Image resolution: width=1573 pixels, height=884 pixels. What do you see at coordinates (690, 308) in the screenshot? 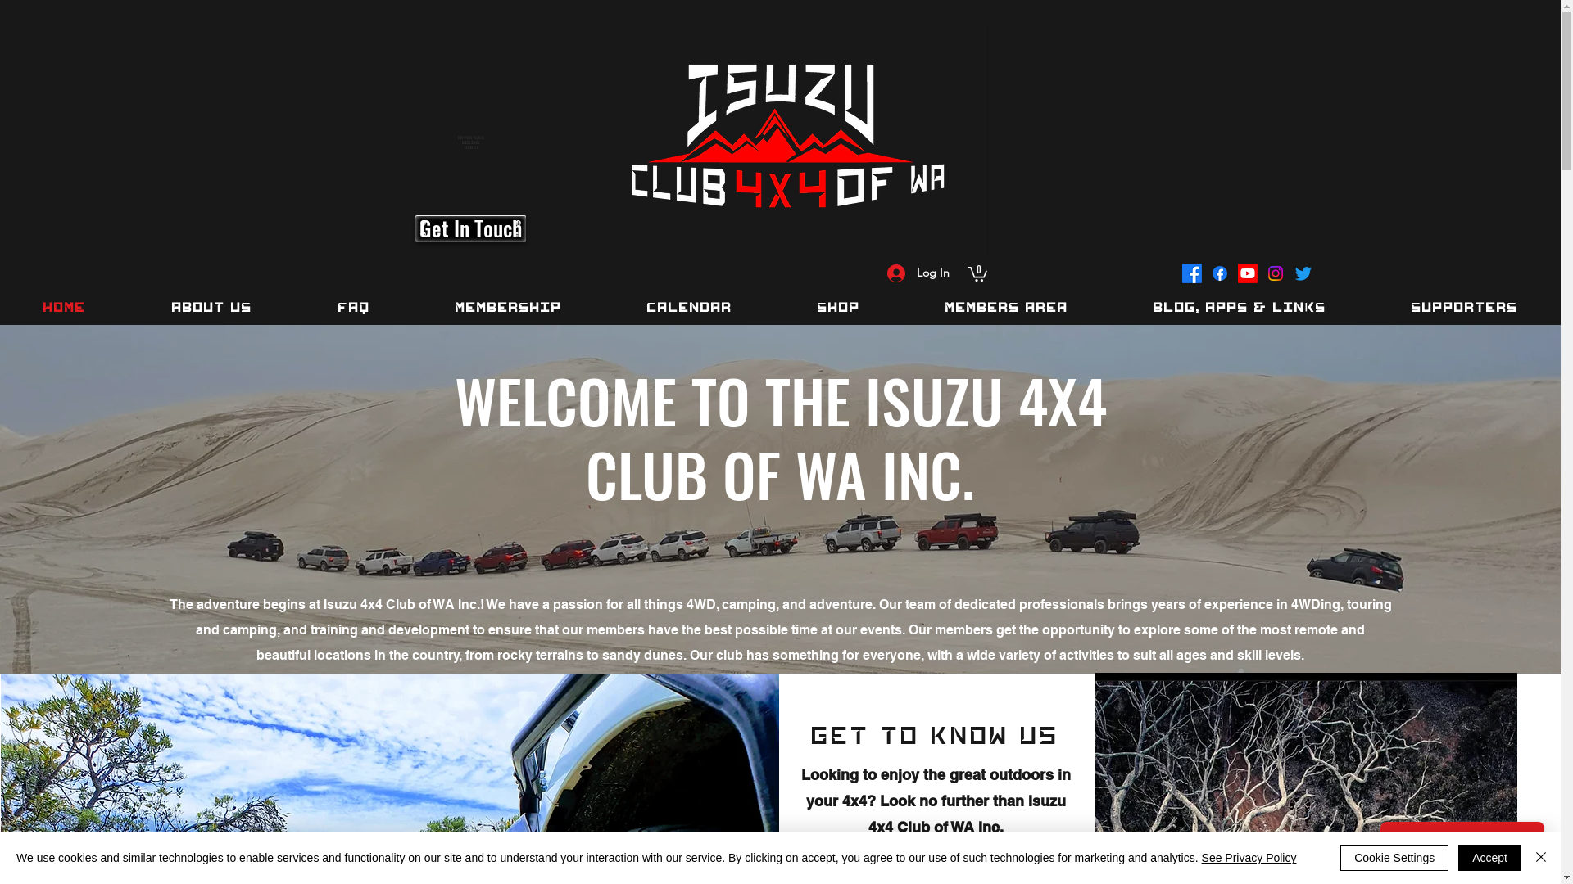
I see `Calendar` at bounding box center [690, 308].